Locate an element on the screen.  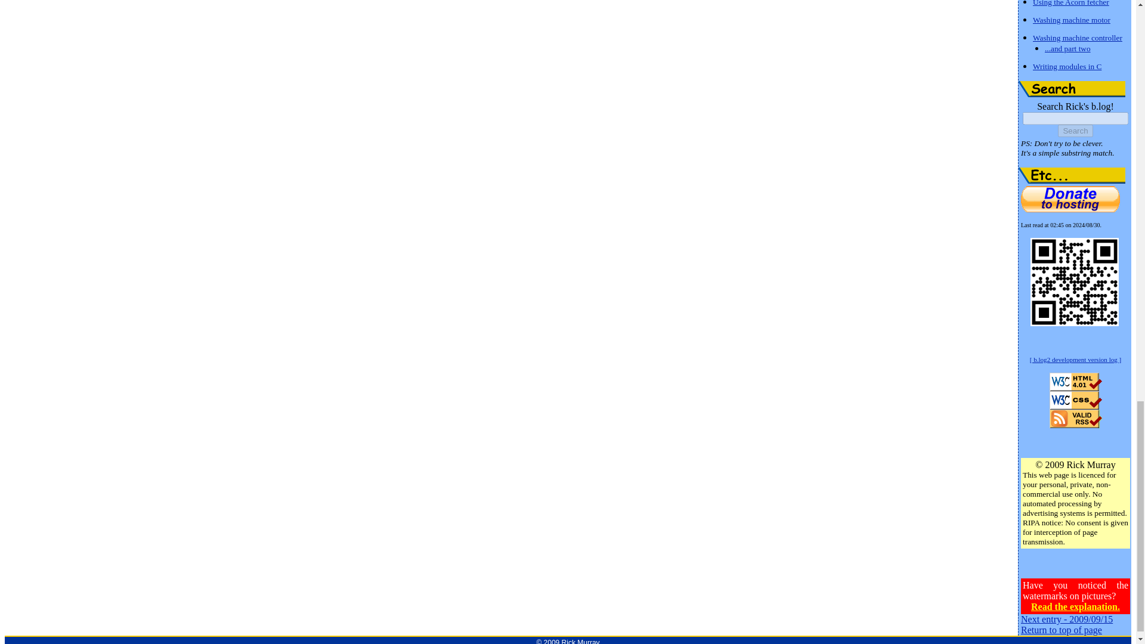
Search is located at coordinates (1072, 89).